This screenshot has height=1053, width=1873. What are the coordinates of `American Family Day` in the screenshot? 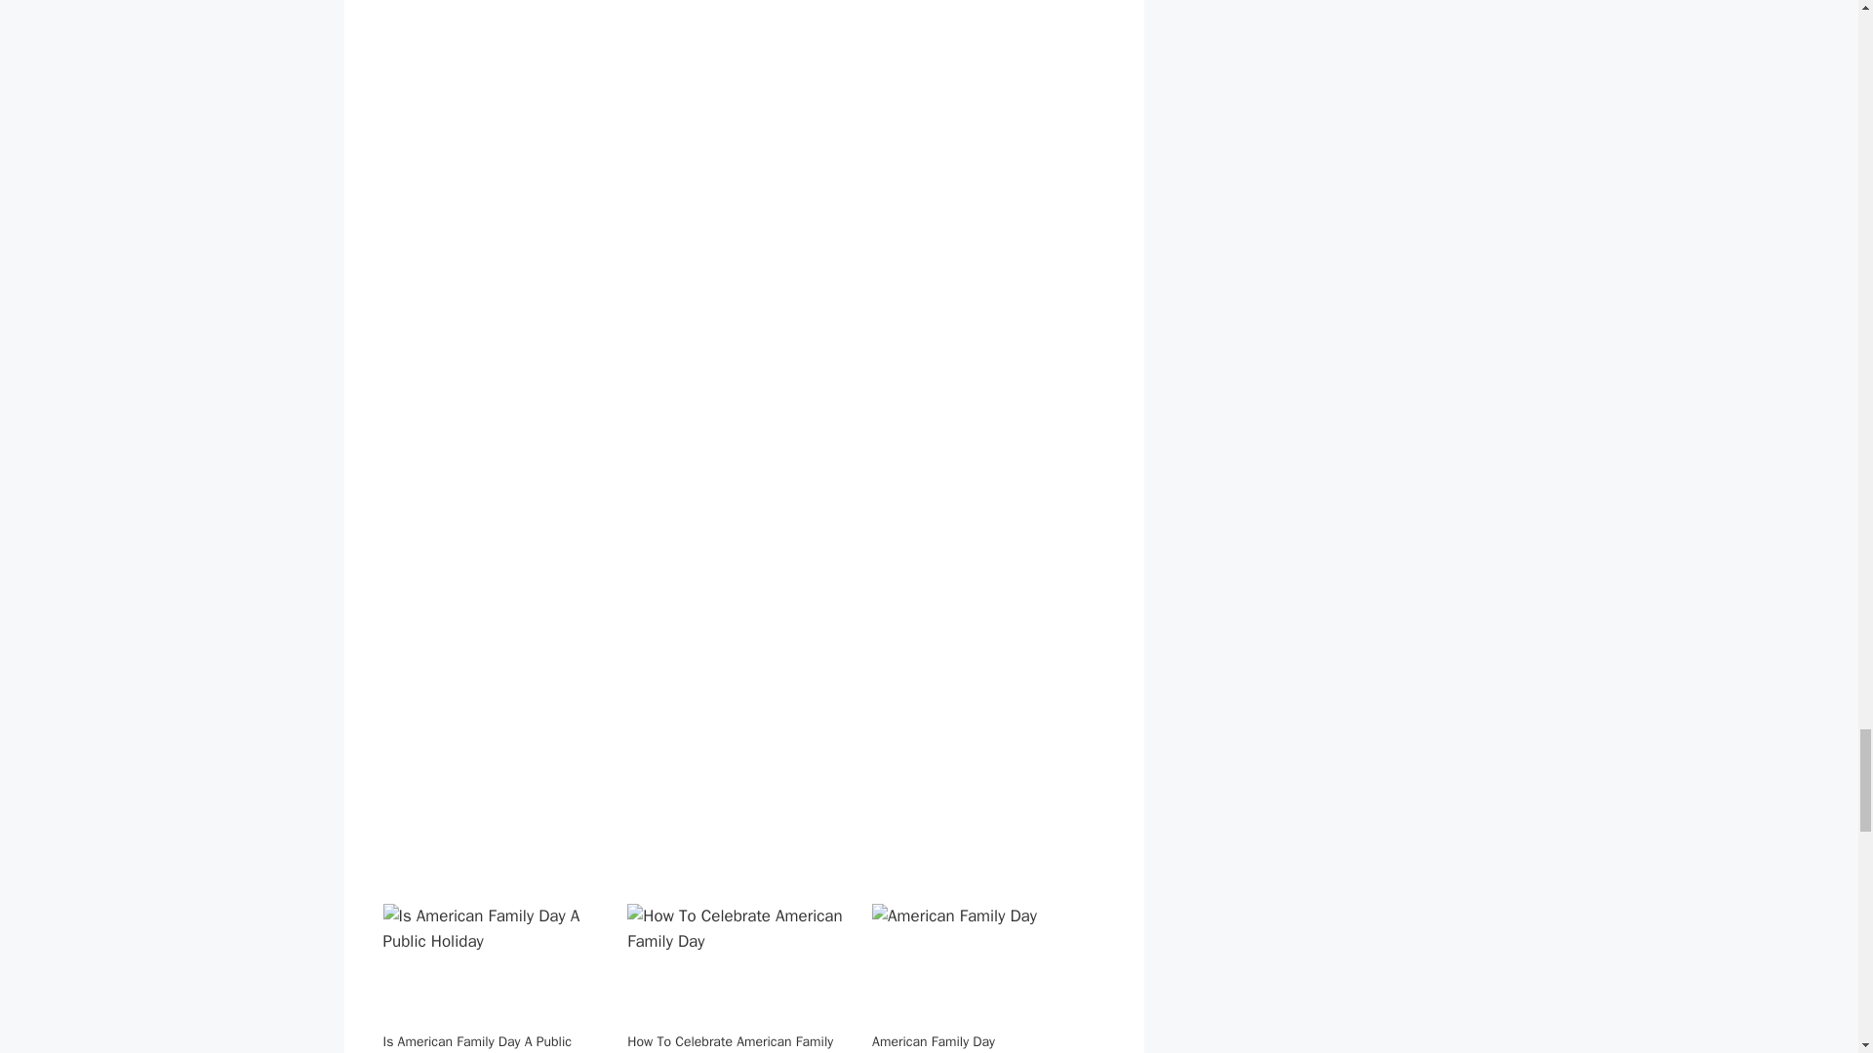 It's located at (985, 967).